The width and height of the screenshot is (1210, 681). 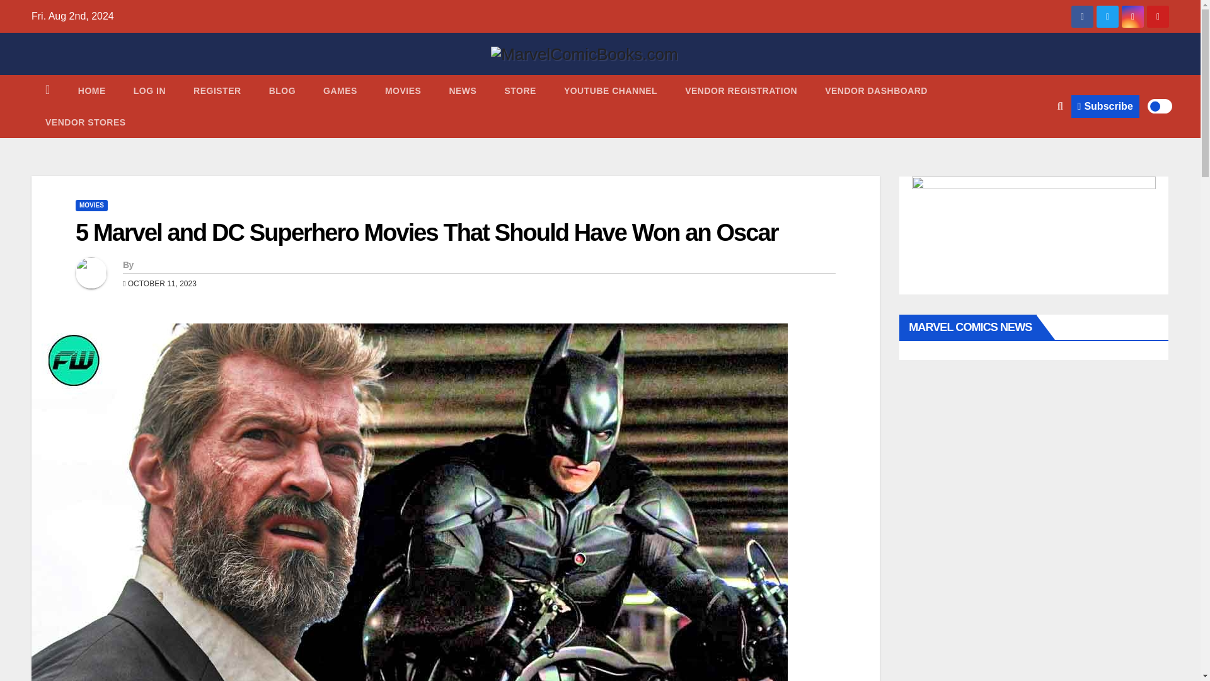 What do you see at coordinates (282, 90) in the screenshot?
I see `Blog` at bounding box center [282, 90].